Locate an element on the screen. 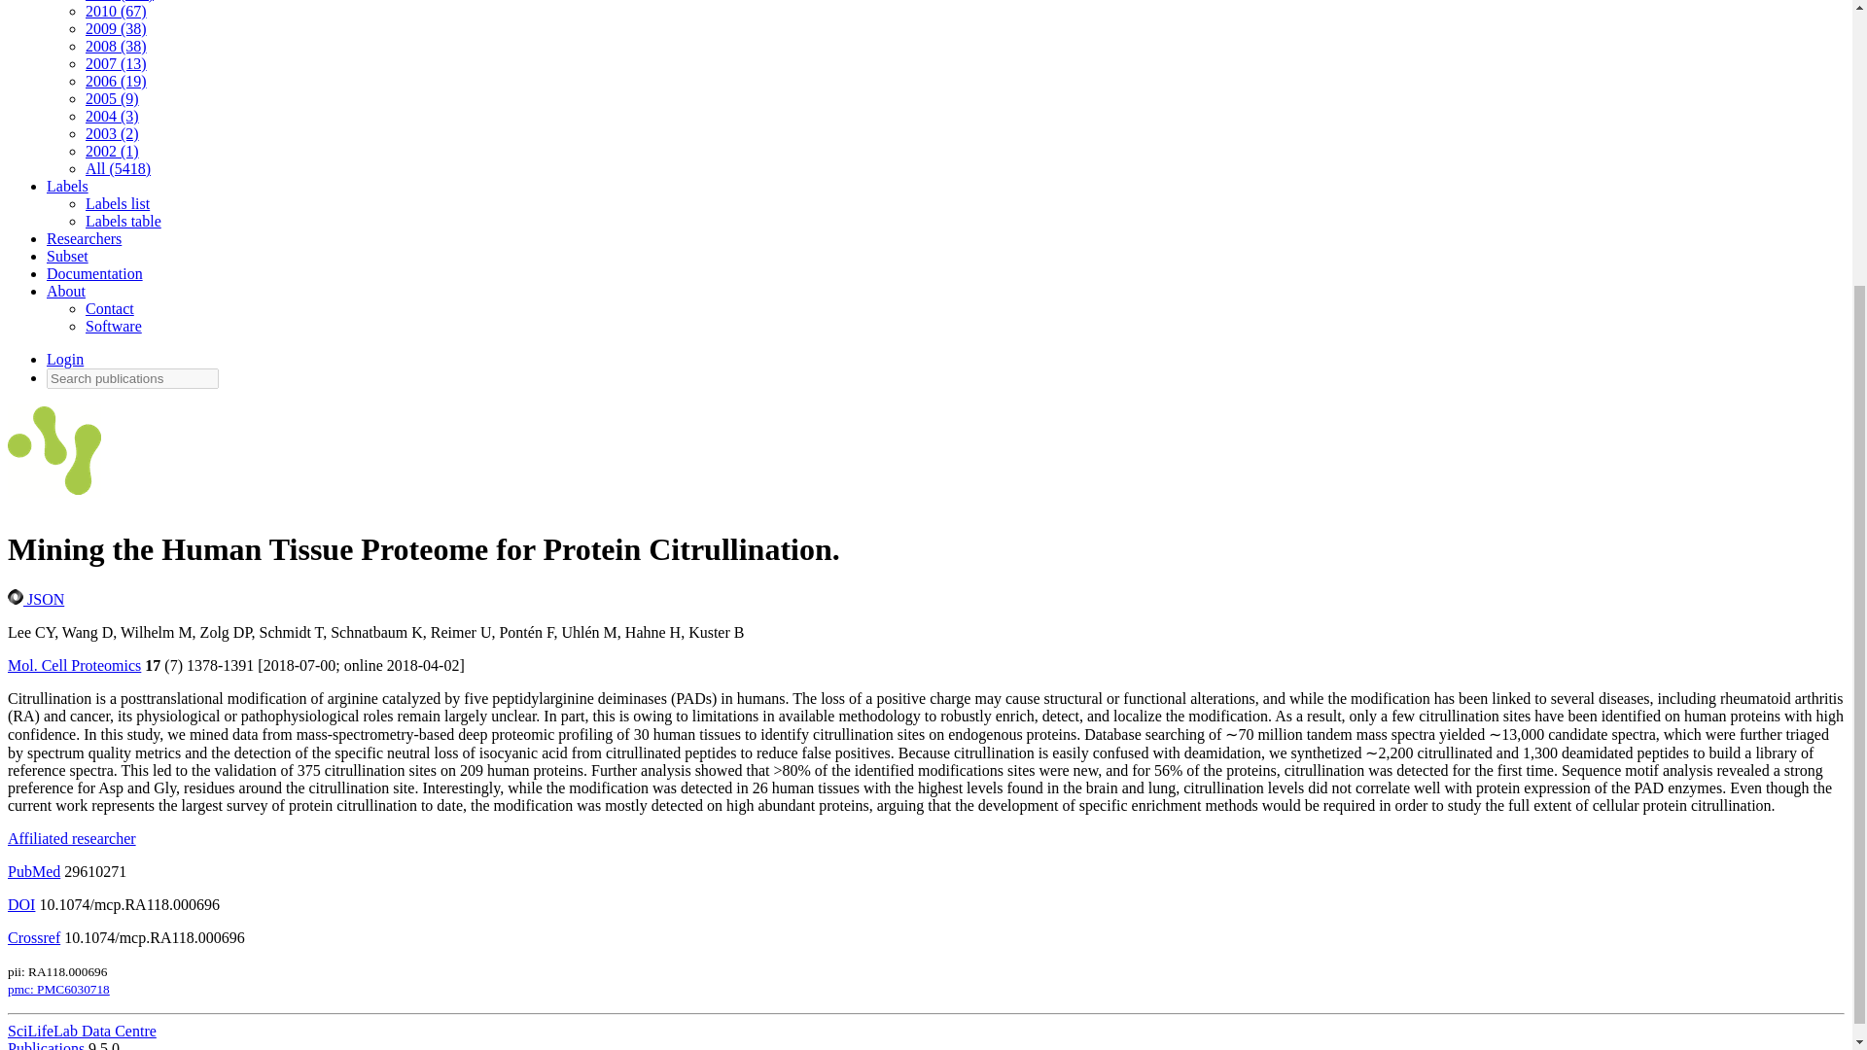  Subset is located at coordinates (67, 256).